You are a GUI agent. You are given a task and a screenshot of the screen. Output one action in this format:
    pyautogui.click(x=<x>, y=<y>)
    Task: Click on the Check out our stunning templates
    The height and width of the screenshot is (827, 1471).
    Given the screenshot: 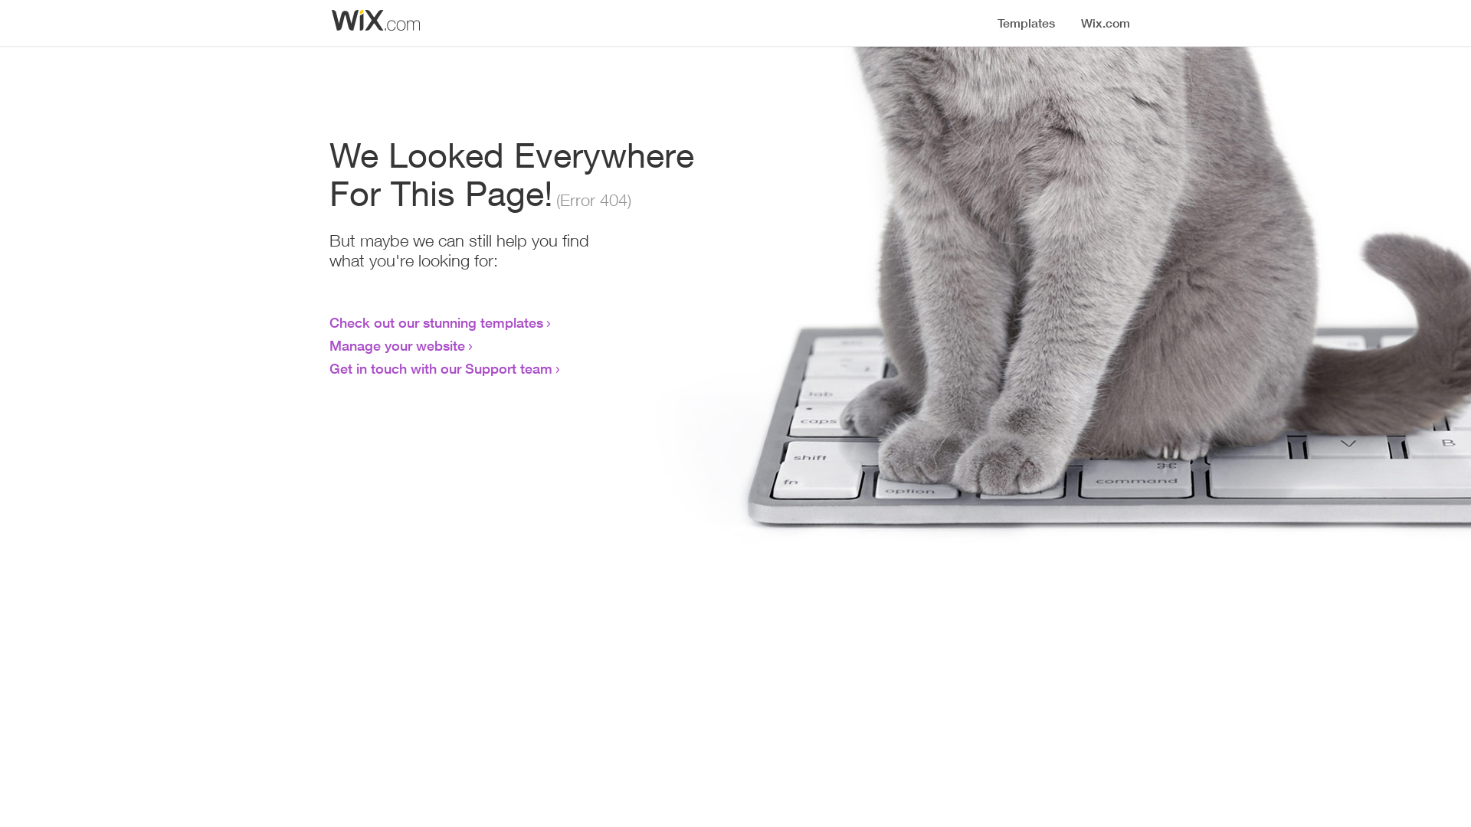 What is the action you would take?
    pyautogui.click(x=437, y=322)
    